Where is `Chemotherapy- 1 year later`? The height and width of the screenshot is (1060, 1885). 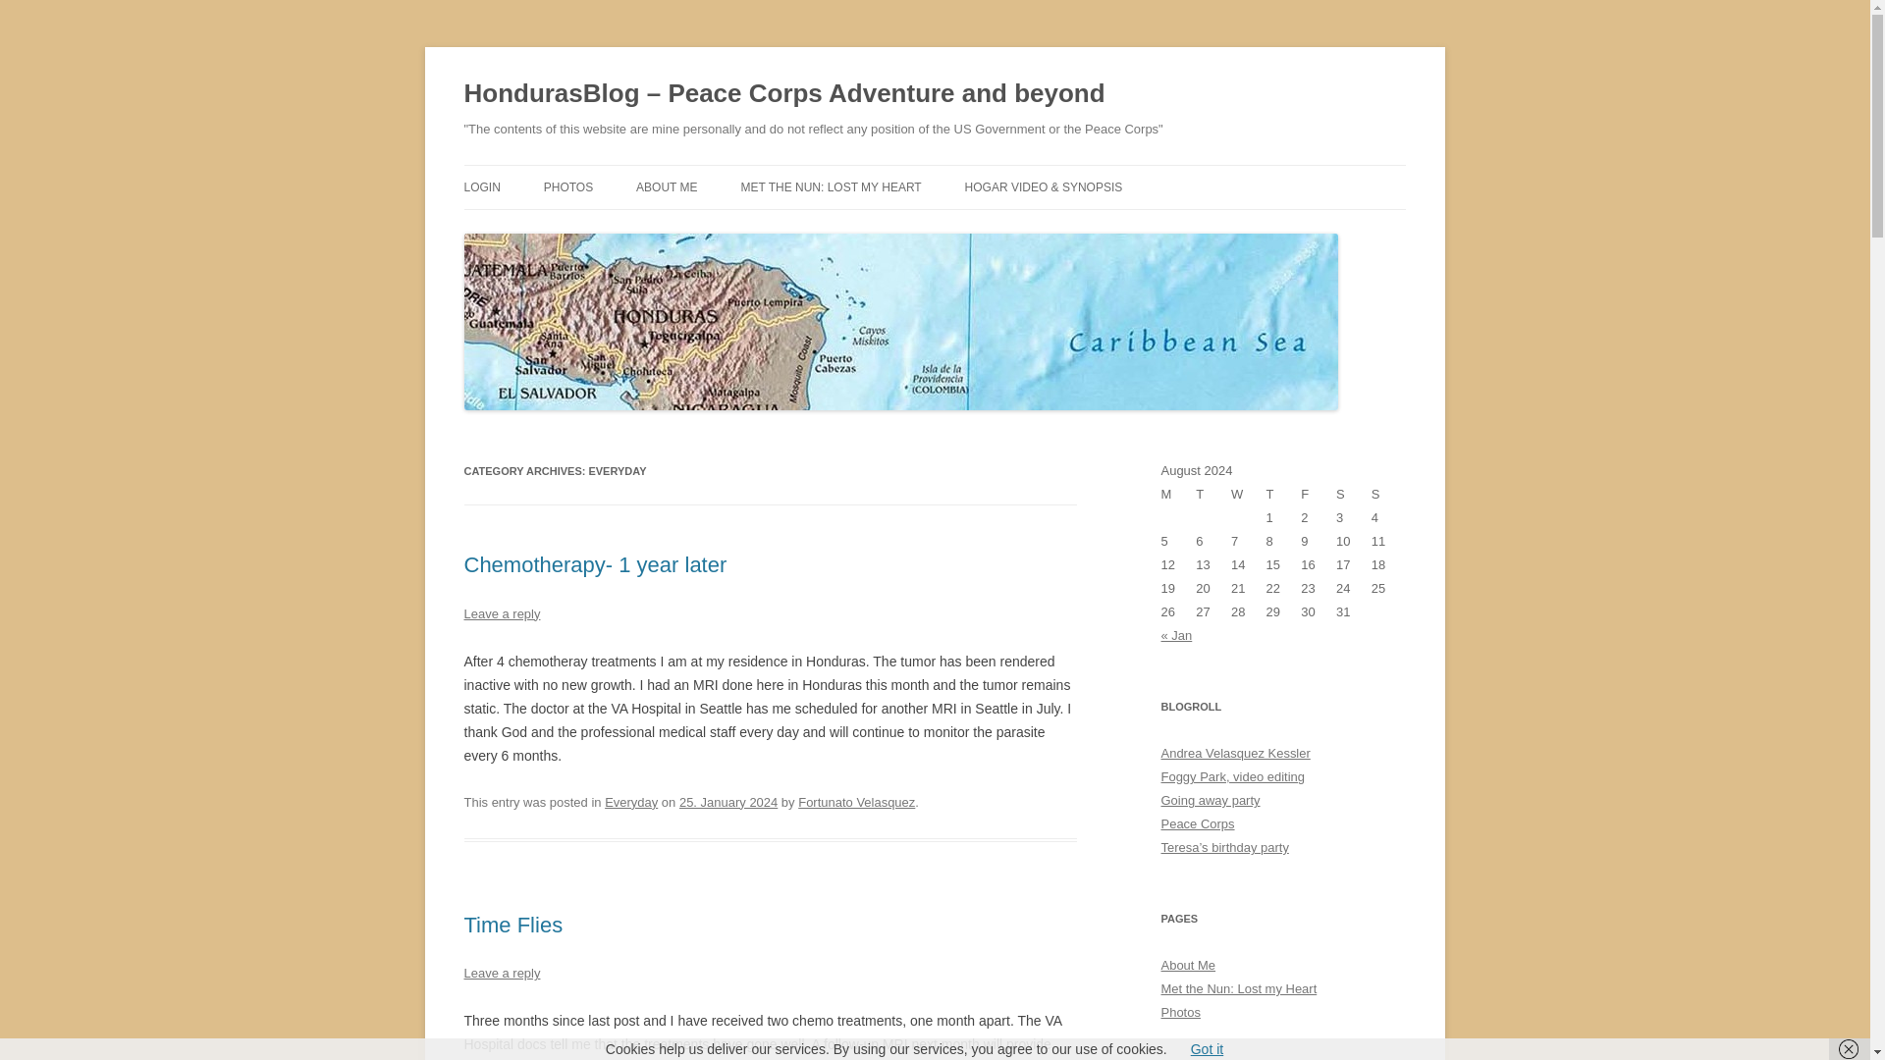 Chemotherapy- 1 year later is located at coordinates (595, 563).